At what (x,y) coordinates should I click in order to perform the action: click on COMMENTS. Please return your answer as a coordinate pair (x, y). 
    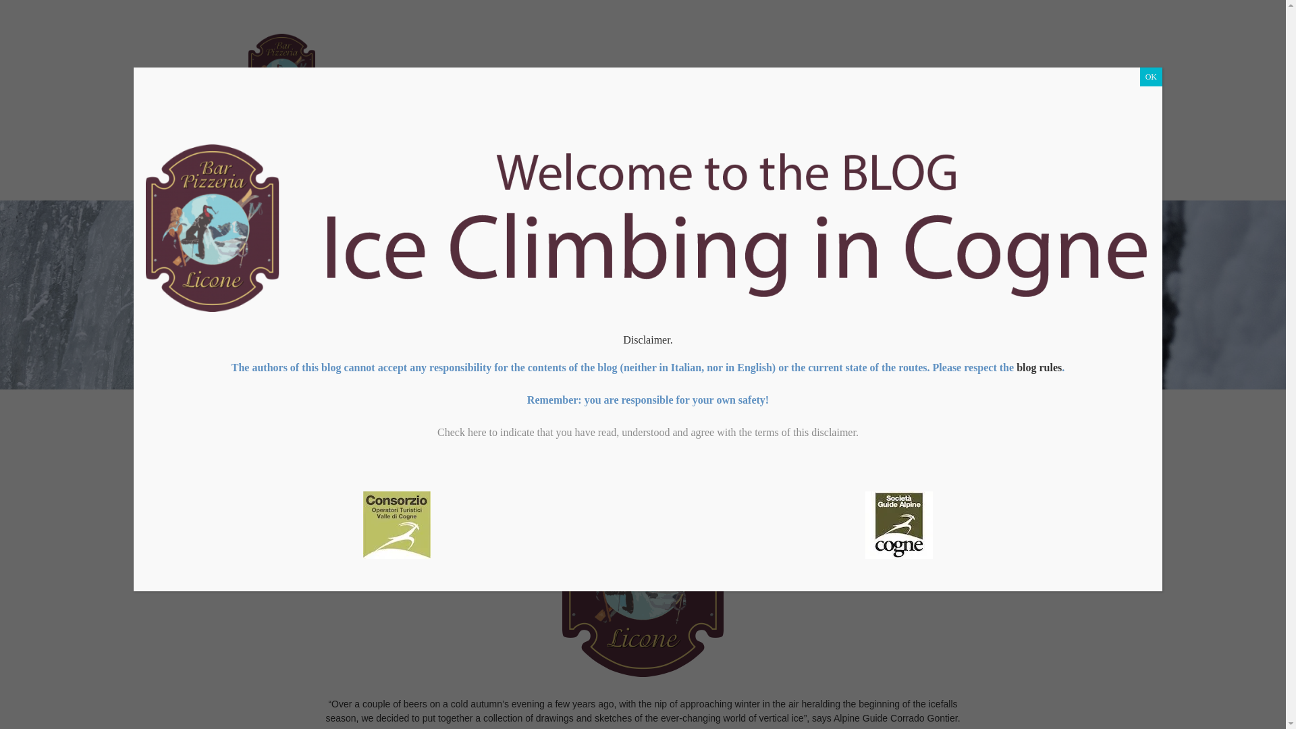
    Looking at the image, I should click on (688, 158).